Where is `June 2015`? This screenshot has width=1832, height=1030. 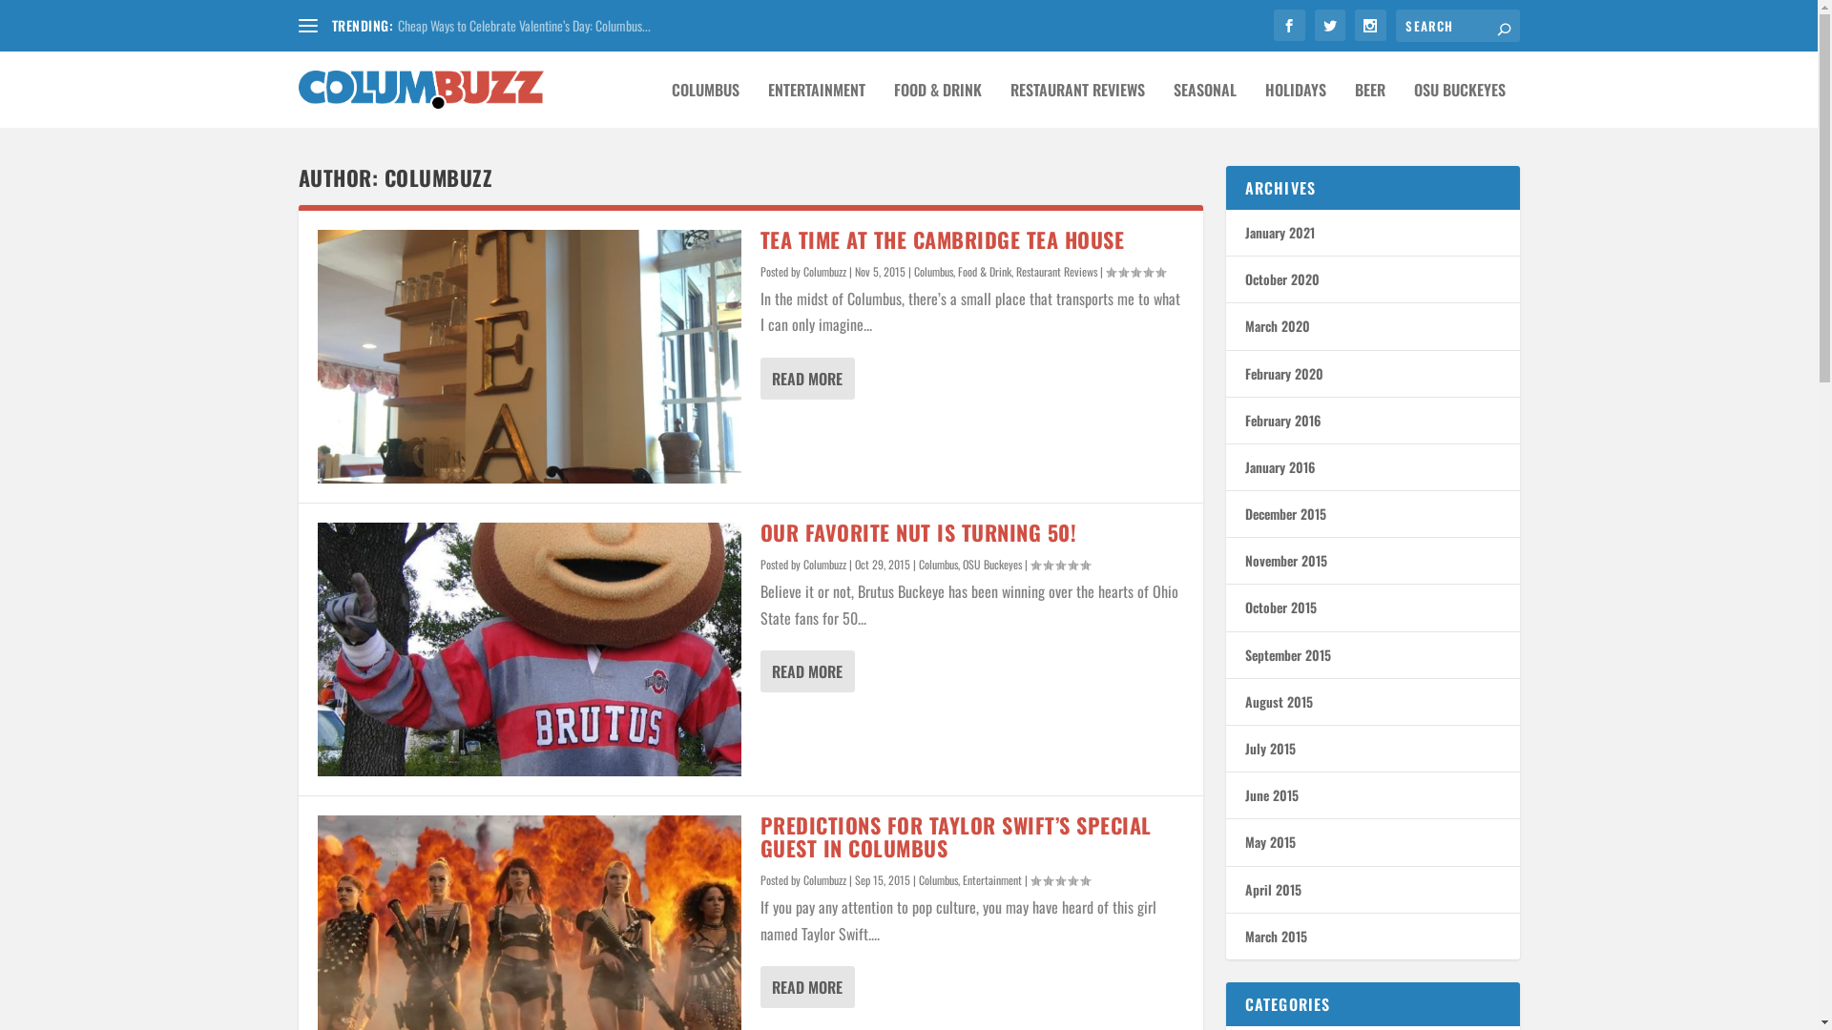 June 2015 is located at coordinates (1271, 795).